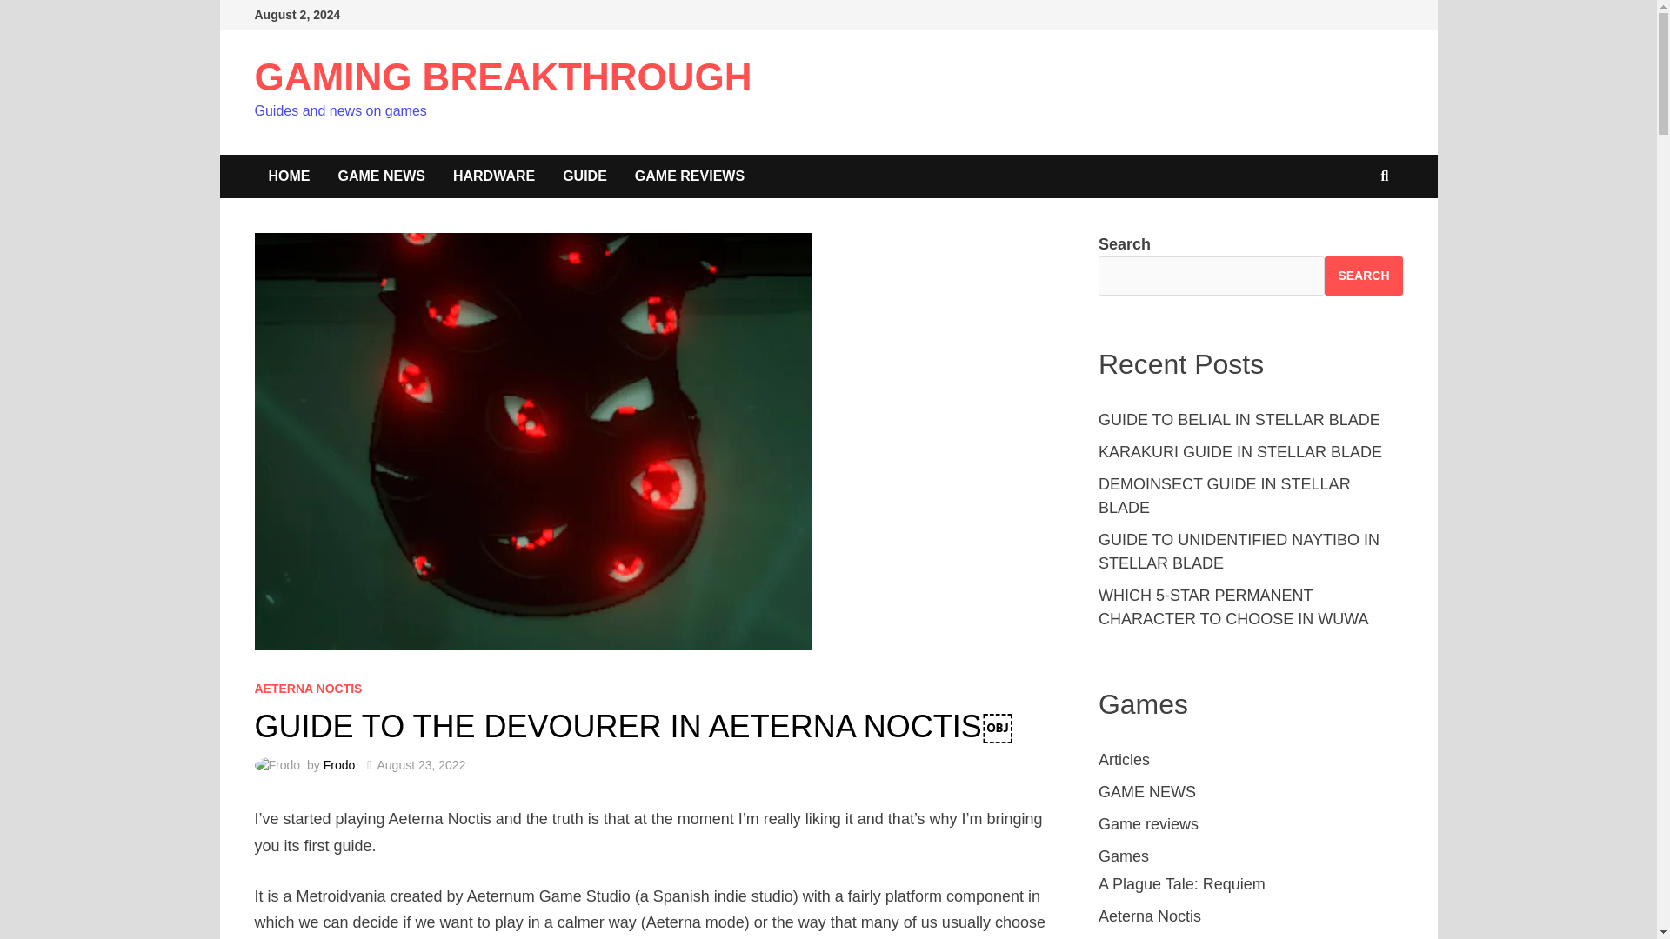 This screenshot has width=1670, height=939. I want to click on GAME NEWS, so click(1146, 791).